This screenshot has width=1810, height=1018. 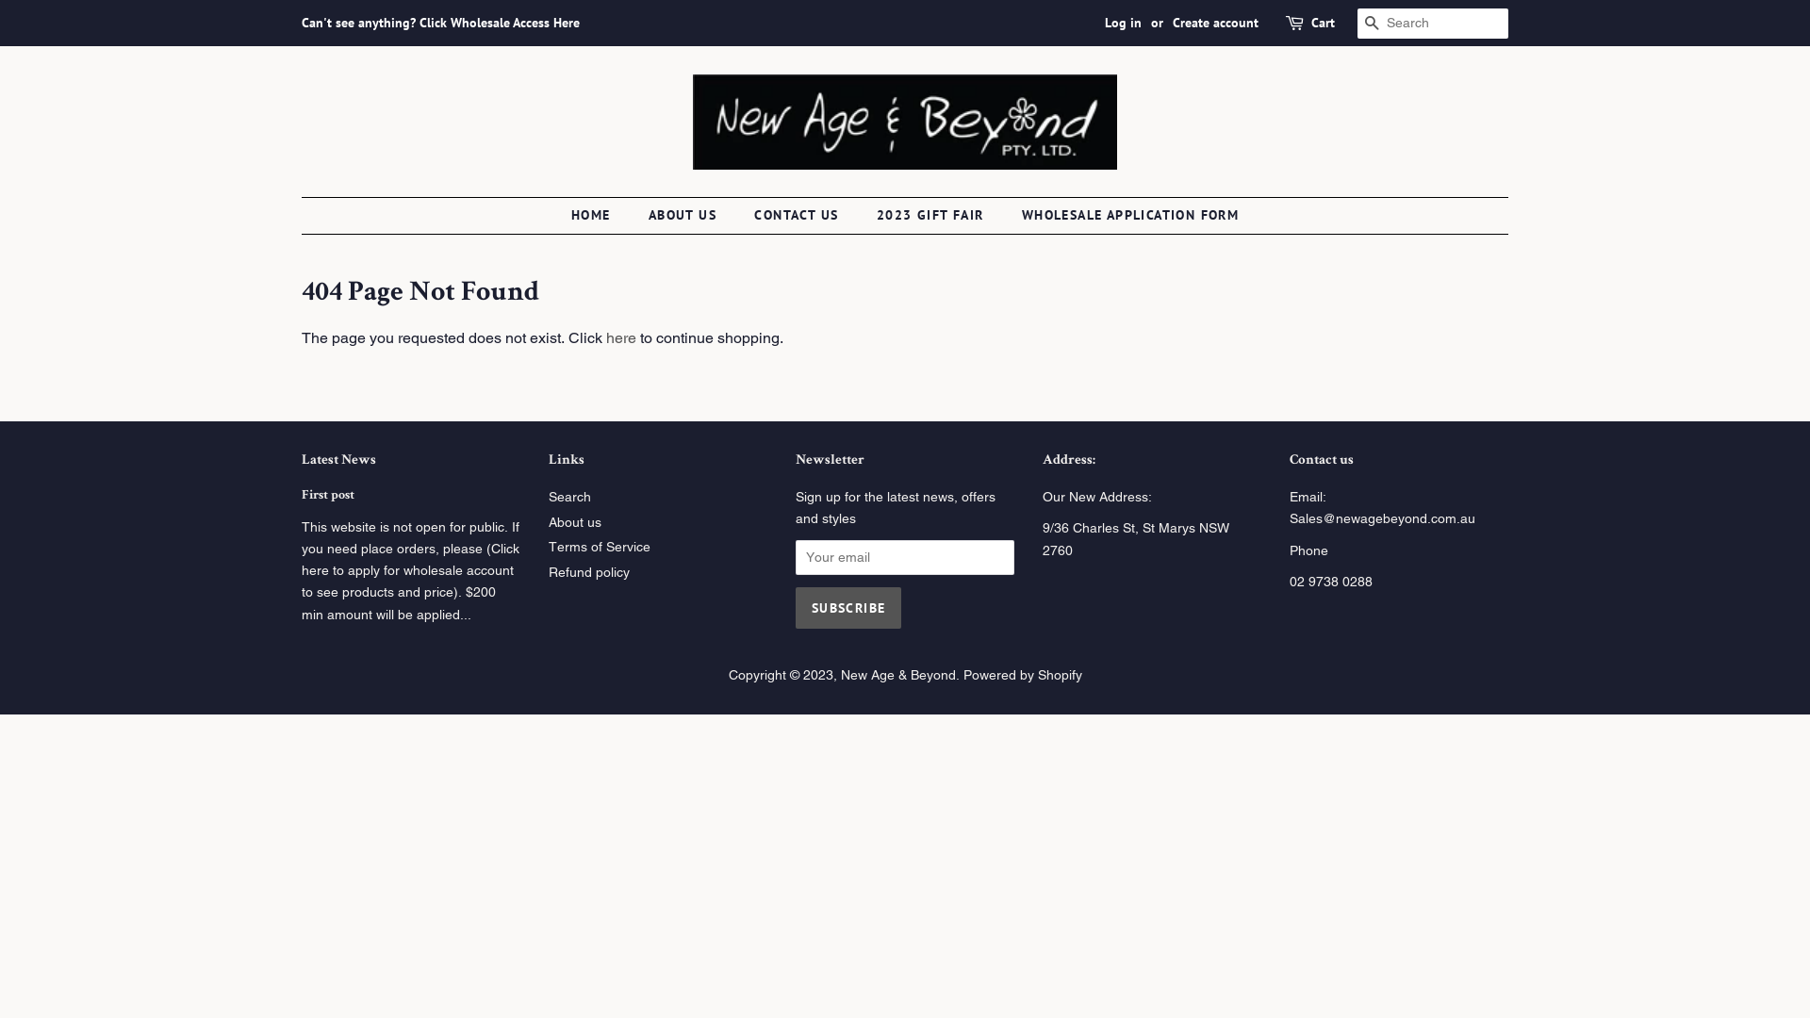 What do you see at coordinates (328, 496) in the screenshot?
I see `First post` at bounding box center [328, 496].